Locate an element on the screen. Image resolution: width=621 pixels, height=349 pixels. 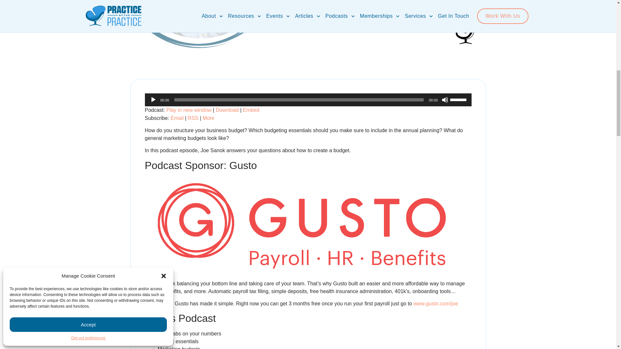
Subscribe by Email is located at coordinates (177, 118).